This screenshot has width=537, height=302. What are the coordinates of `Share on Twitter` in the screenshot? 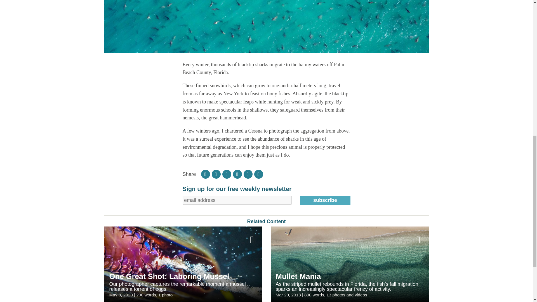 It's located at (227, 174).